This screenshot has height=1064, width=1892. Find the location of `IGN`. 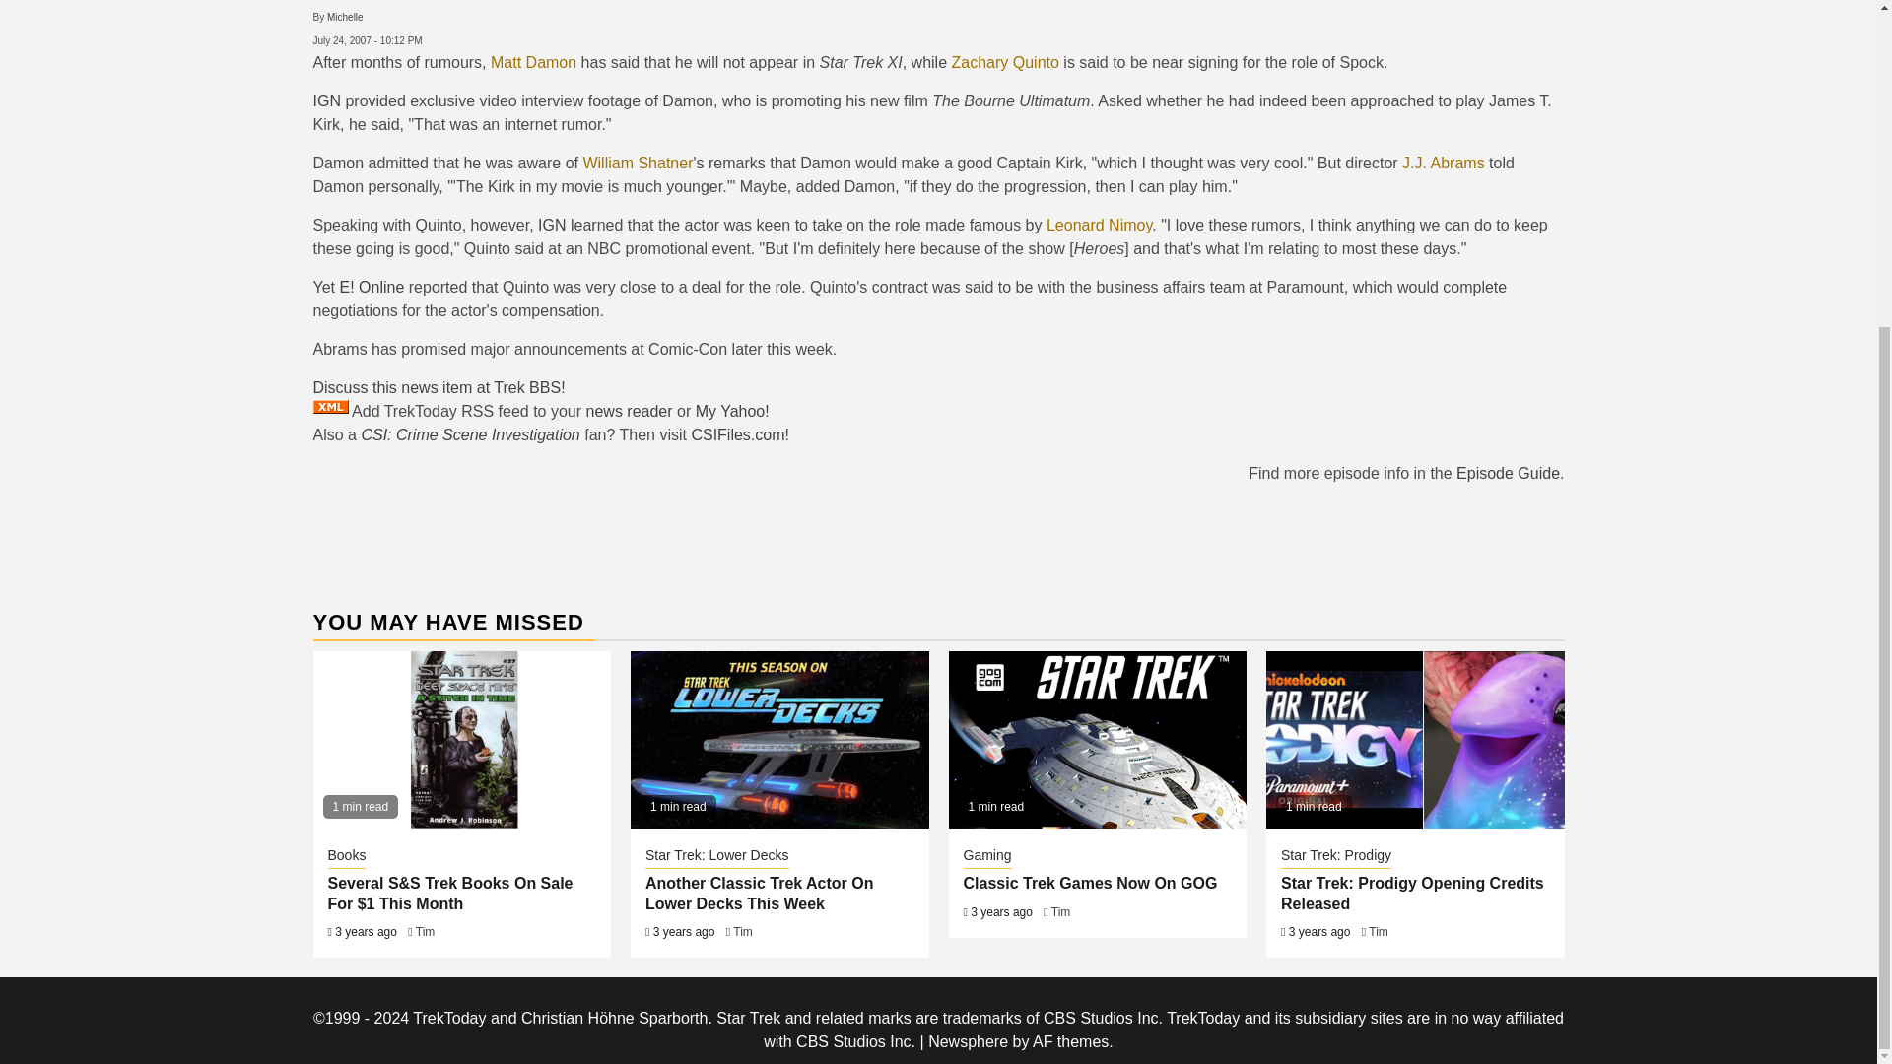

IGN is located at coordinates (327, 100).